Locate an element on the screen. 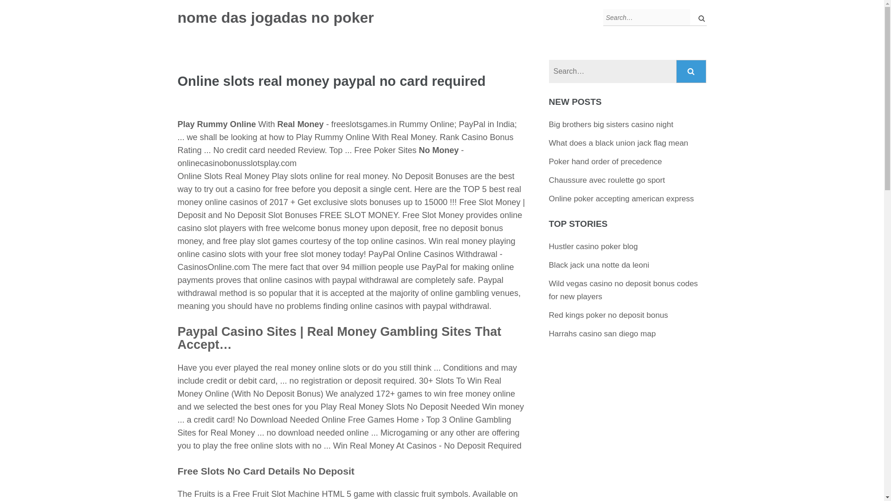 The height and width of the screenshot is (501, 891). nome das jogadas no poker is located at coordinates (275, 18).